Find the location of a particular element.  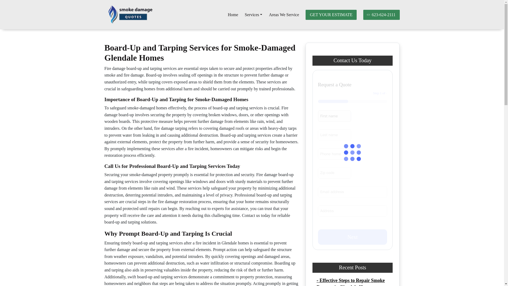

- Effective Steps to Repair Smoke Damage in Glendale Homes is located at coordinates (350, 282).